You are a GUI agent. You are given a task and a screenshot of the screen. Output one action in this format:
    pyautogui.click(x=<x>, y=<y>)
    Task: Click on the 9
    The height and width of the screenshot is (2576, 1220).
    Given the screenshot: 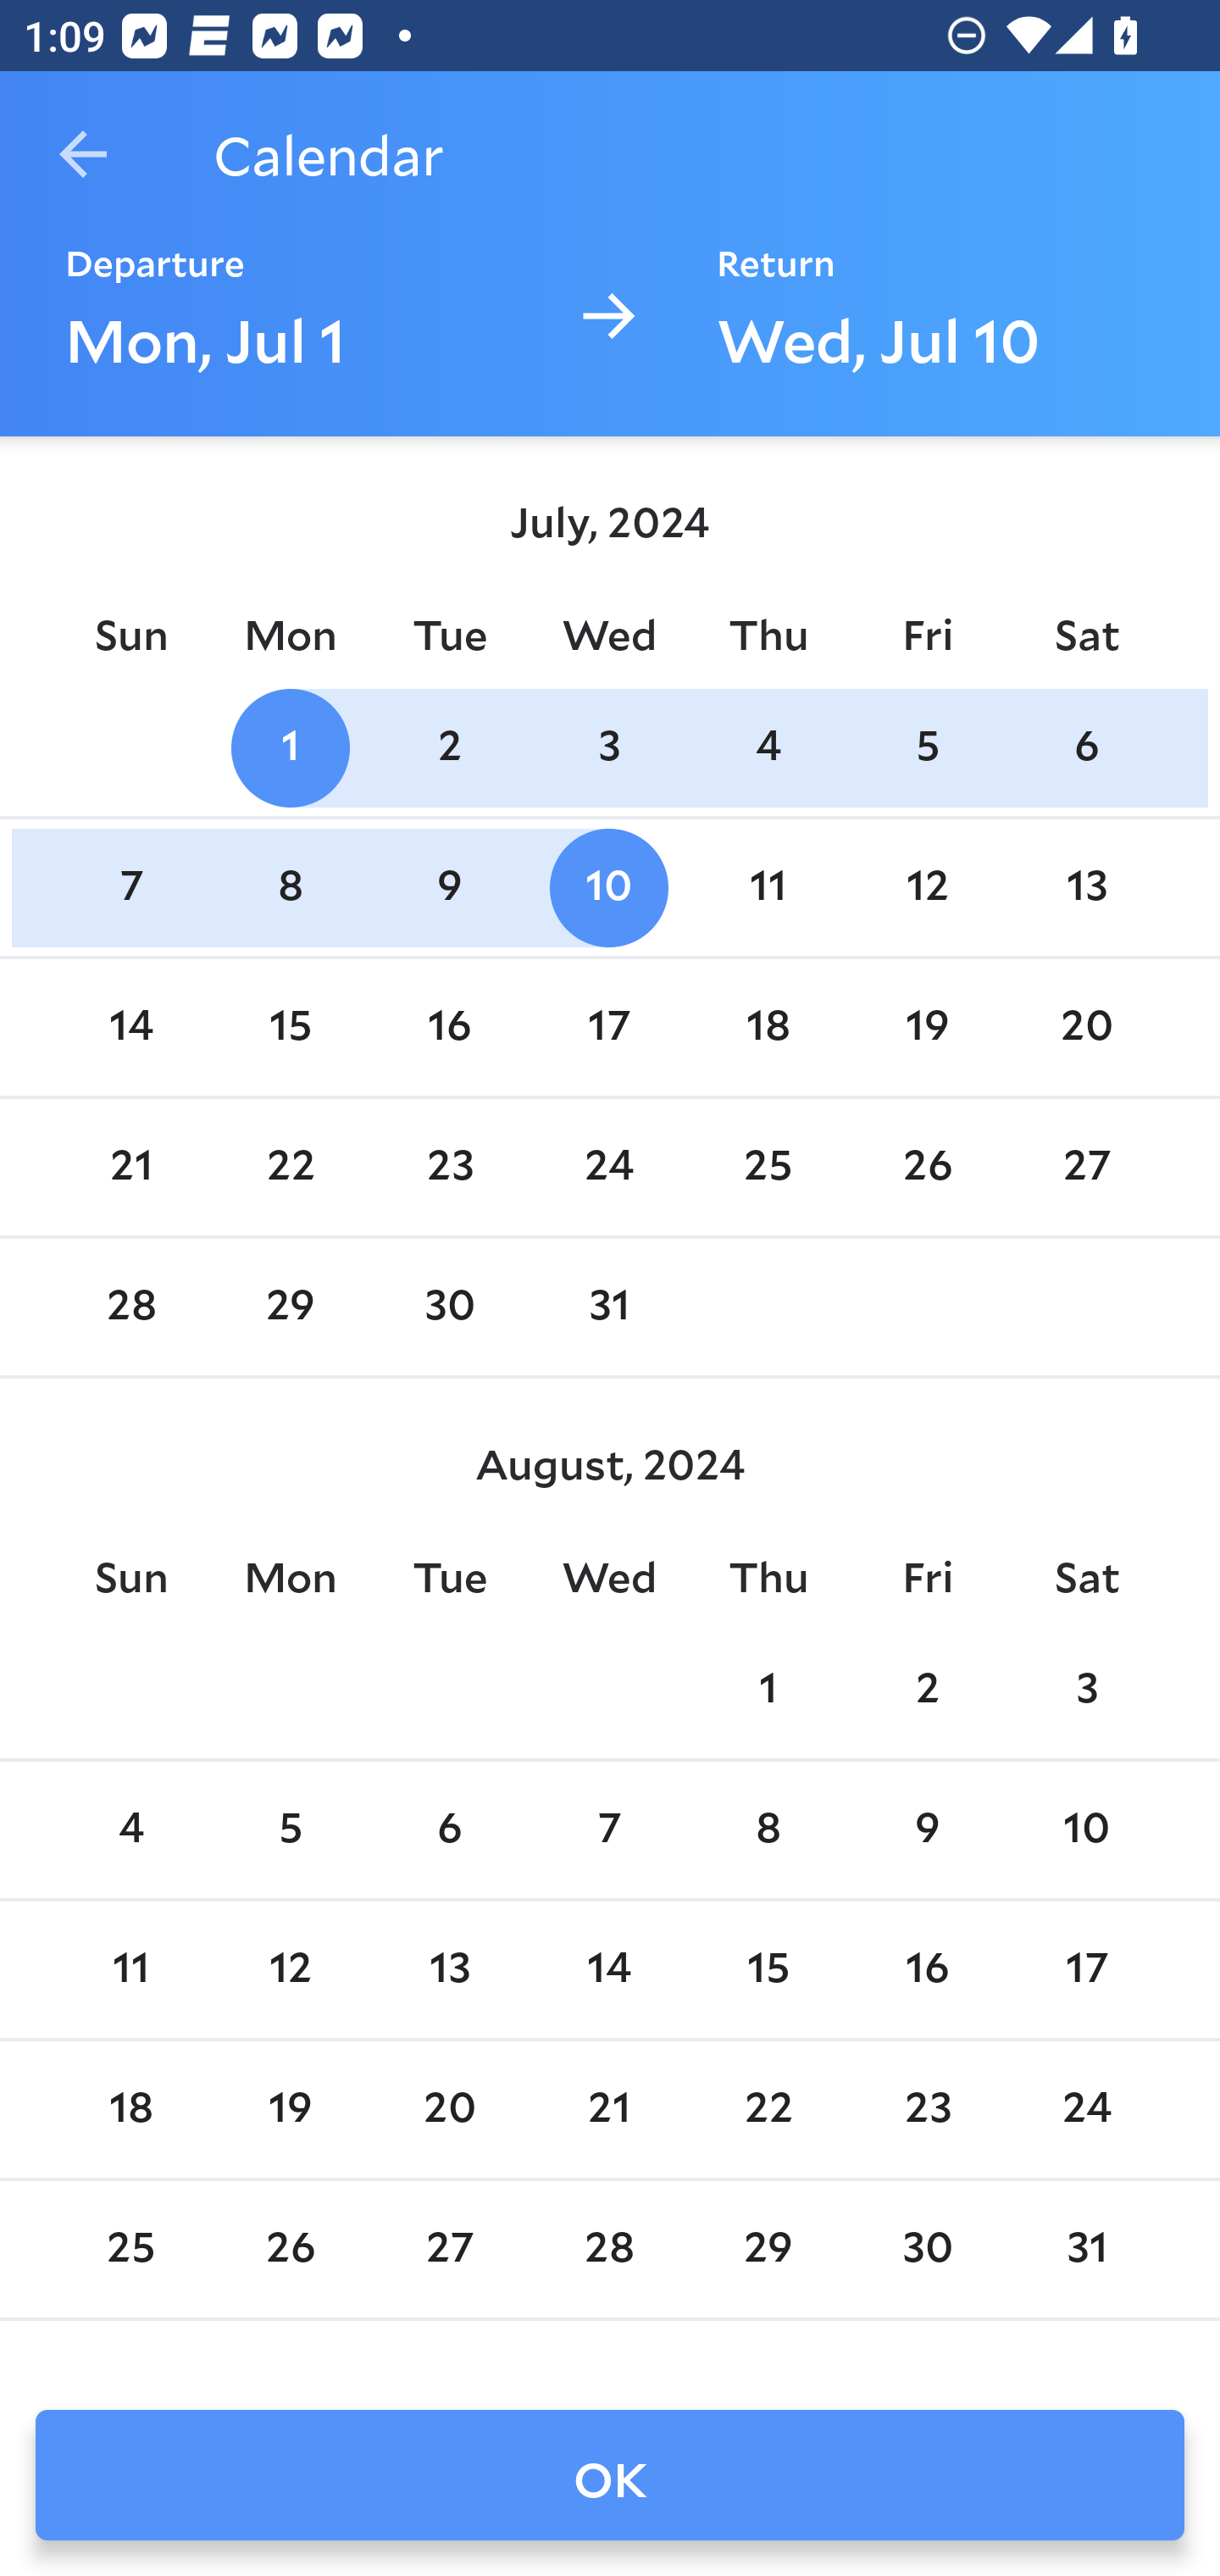 What is the action you would take?
    pyautogui.click(x=449, y=888)
    